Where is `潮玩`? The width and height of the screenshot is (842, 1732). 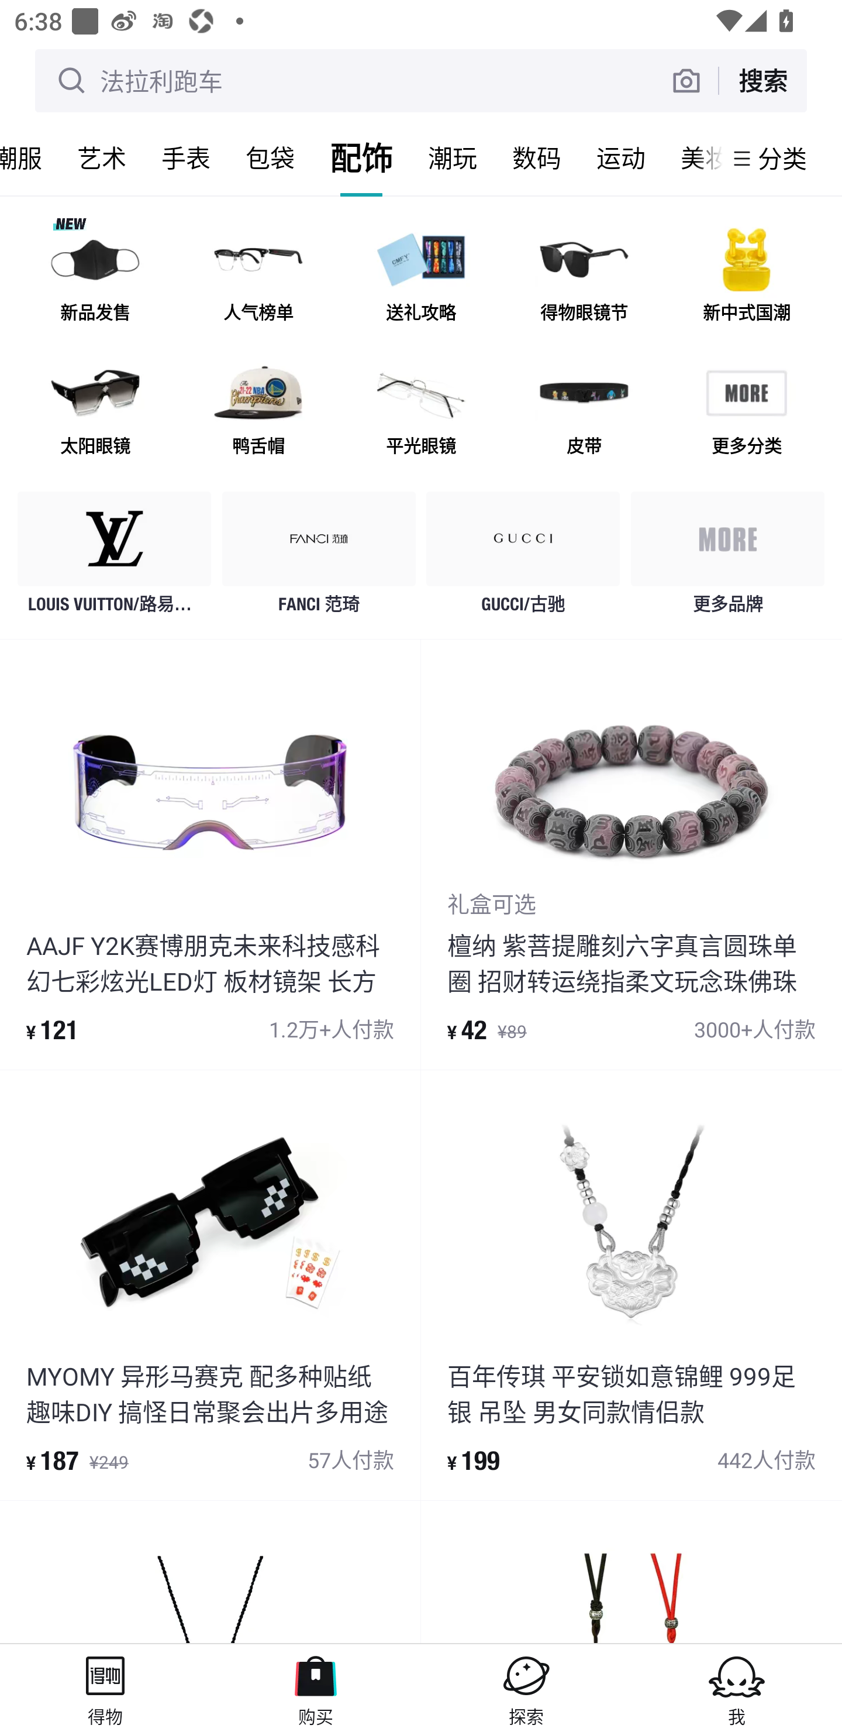 潮玩 is located at coordinates (453, 158).